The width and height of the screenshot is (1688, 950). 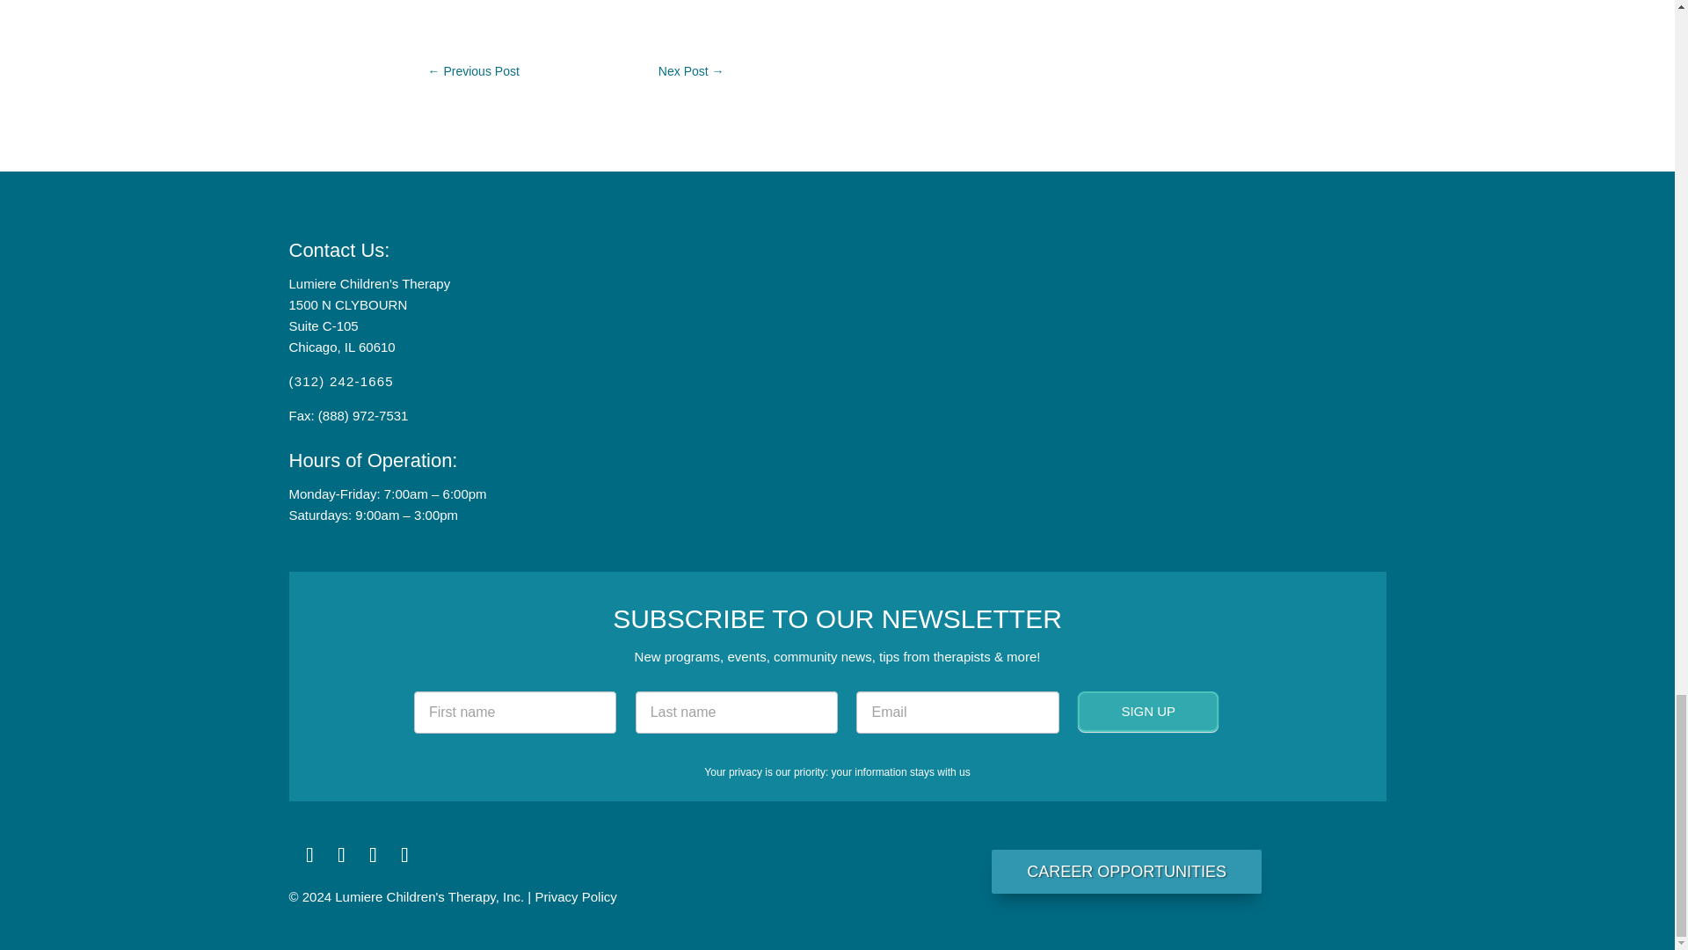 What do you see at coordinates (404, 855) in the screenshot?
I see `Follow on Youtube` at bounding box center [404, 855].